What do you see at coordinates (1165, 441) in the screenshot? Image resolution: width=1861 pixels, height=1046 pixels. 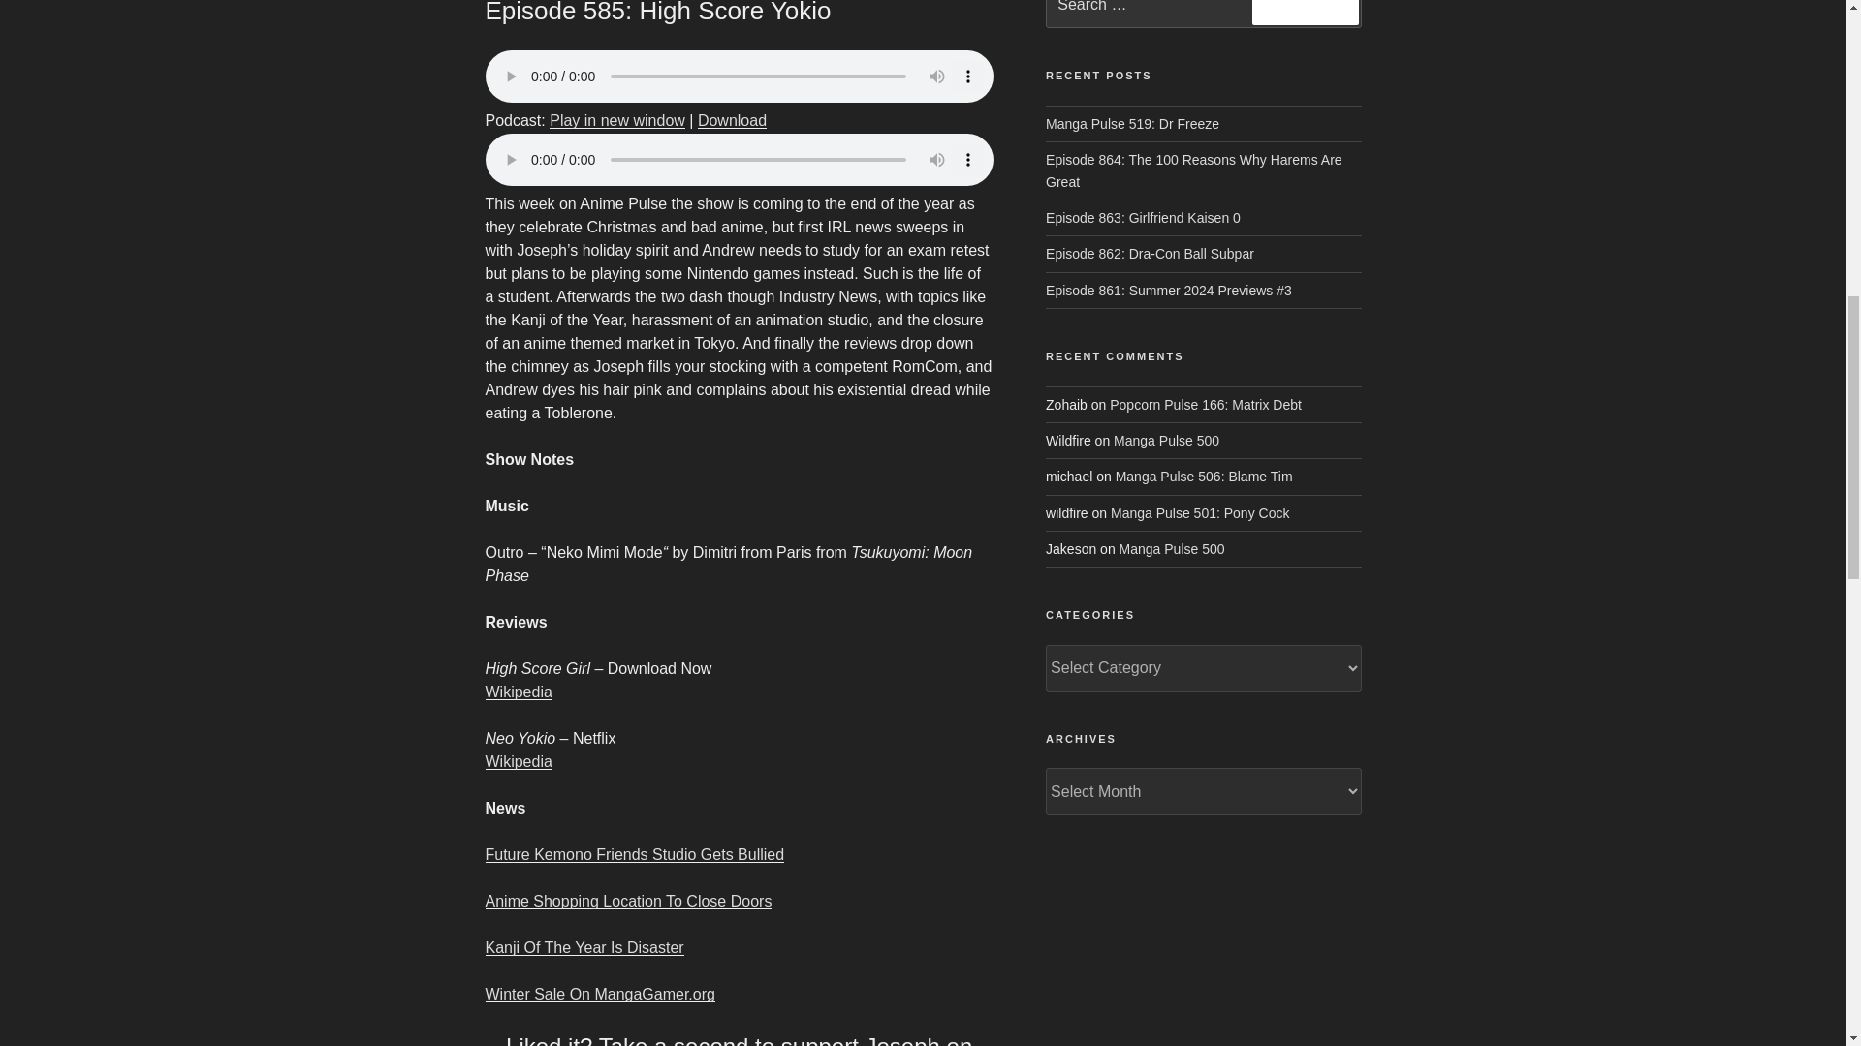 I see `Manga Pulse 500` at bounding box center [1165, 441].